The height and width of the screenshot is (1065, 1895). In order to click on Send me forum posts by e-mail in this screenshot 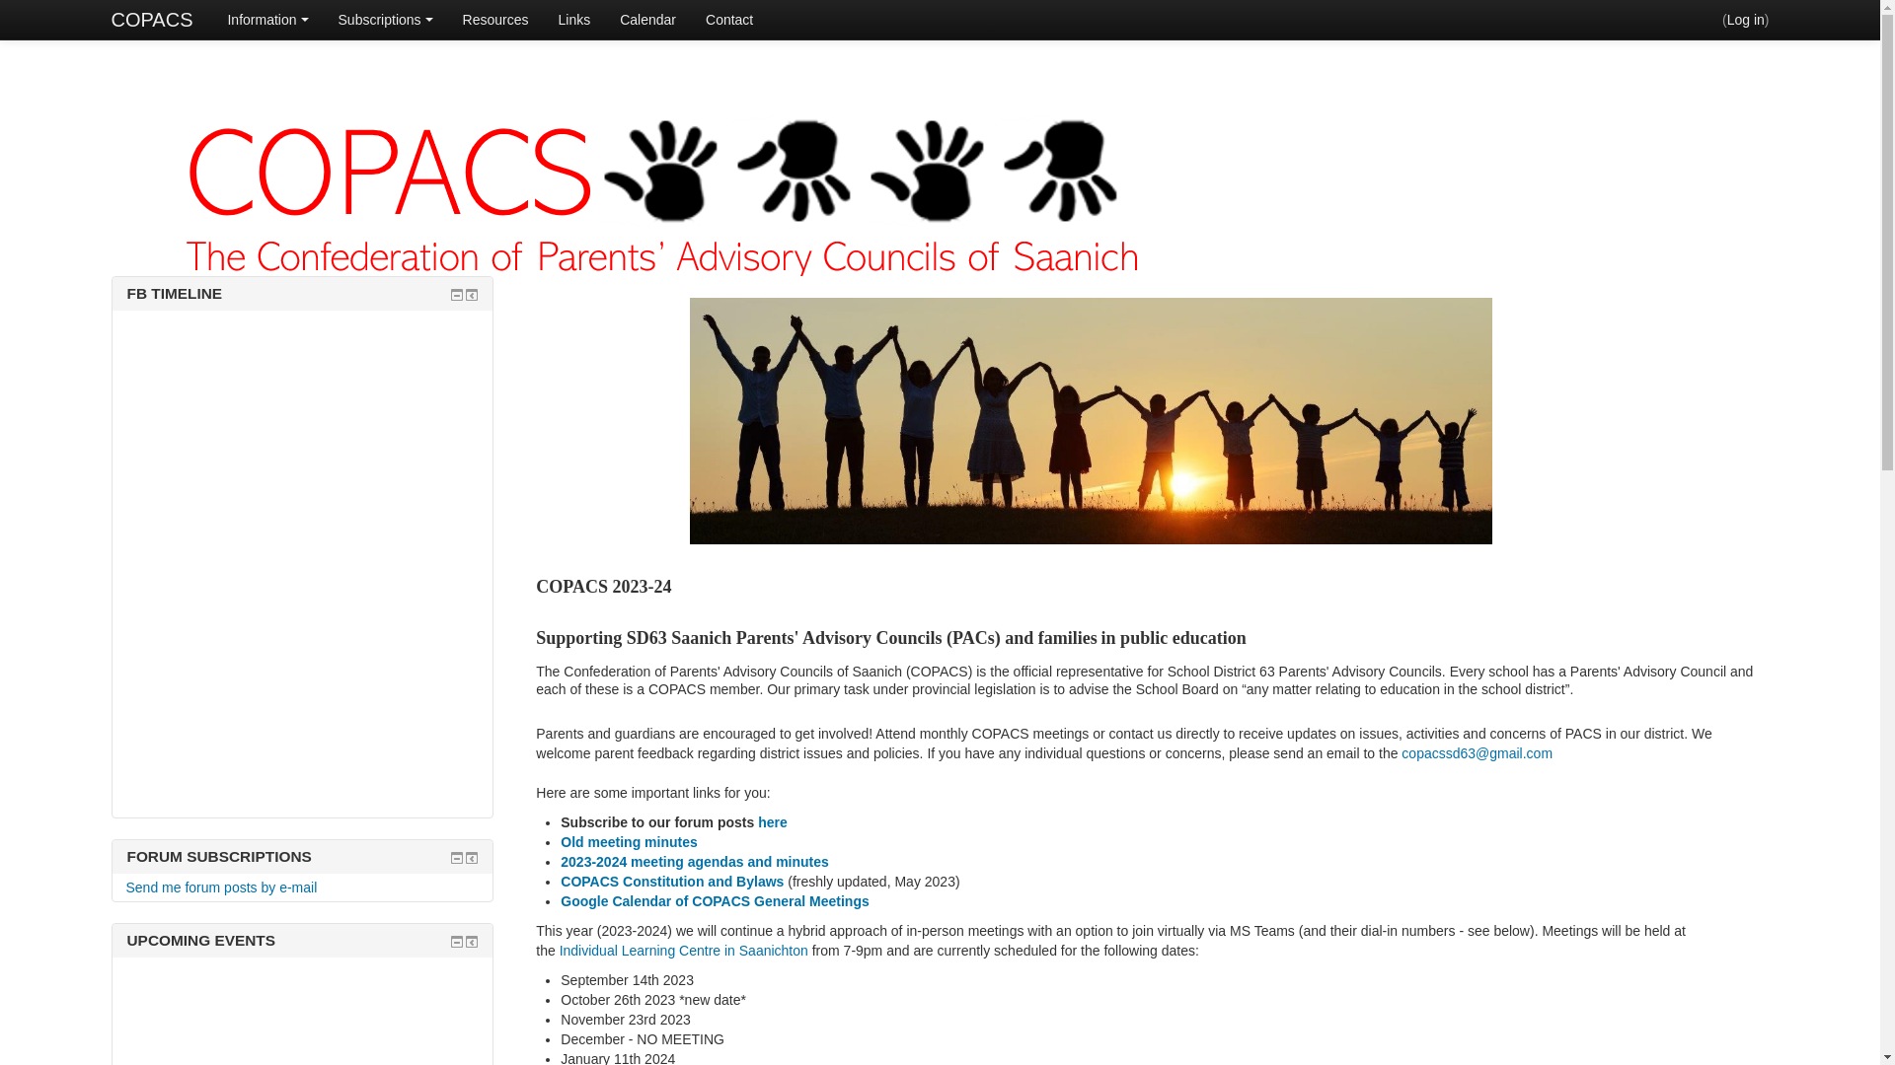, I will do `click(222, 887)`.